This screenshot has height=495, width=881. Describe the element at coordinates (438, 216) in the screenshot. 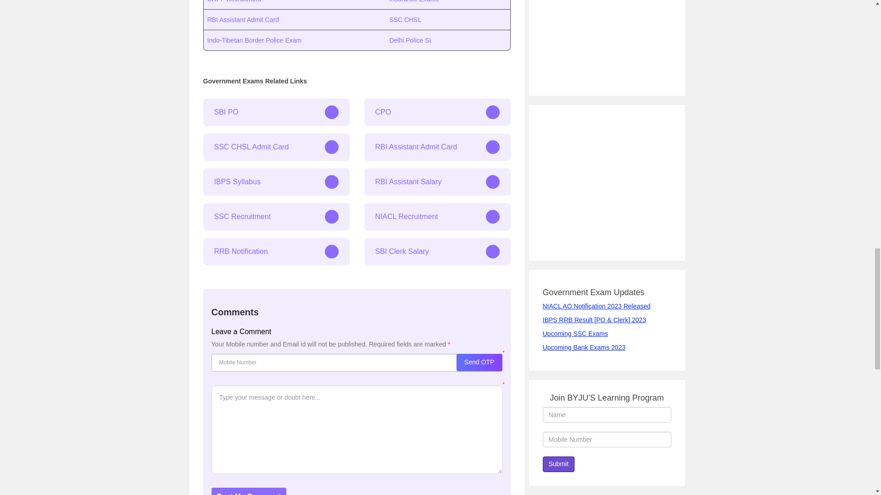

I see `NIACL Recruitment` at that location.